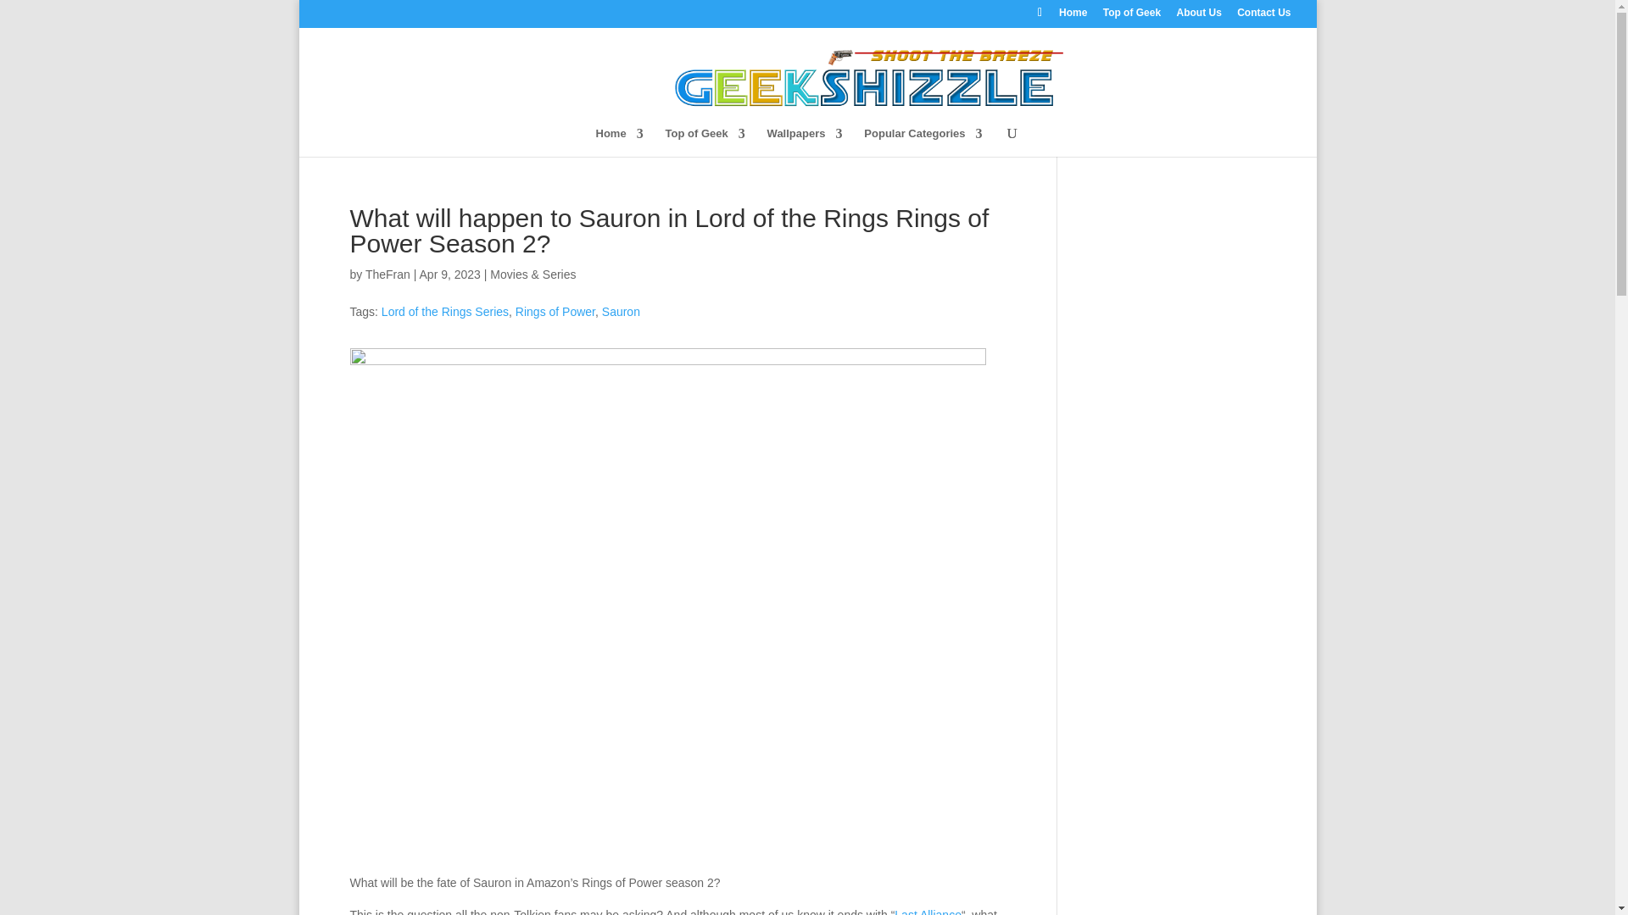 The image size is (1628, 915). Describe the element at coordinates (387, 274) in the screenshot. I see `Posts by TheFran` at that location.